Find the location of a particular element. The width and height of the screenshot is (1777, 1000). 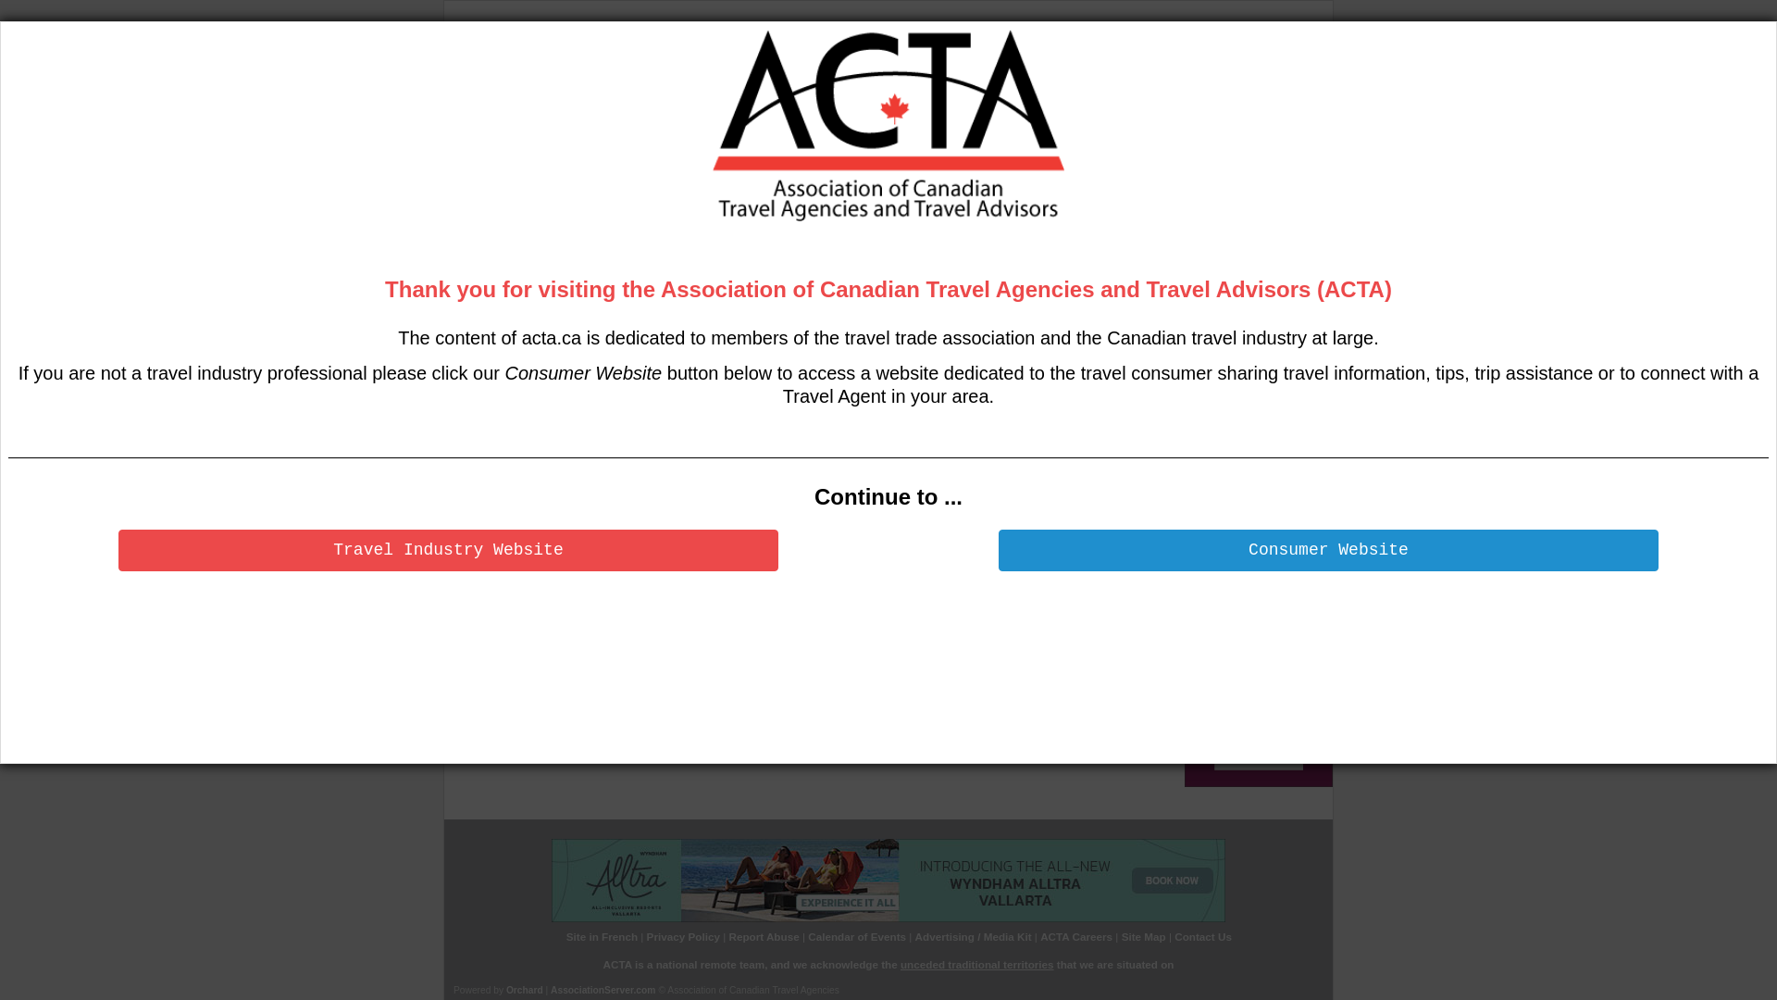

Contact Us is located at coordinates (1203, 936).